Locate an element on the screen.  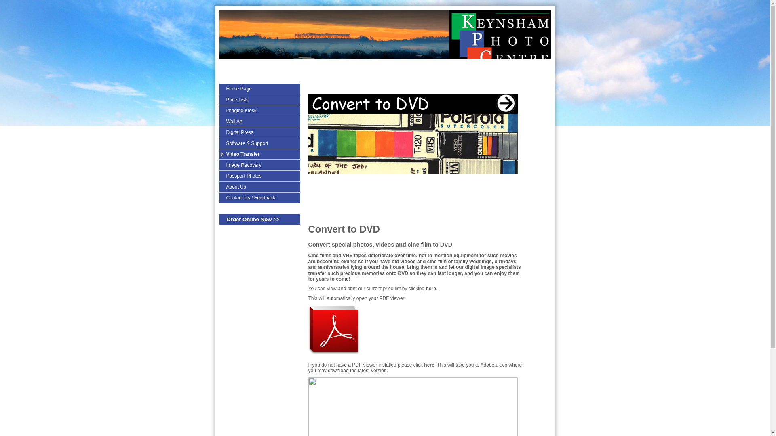
Price Lists is located at coordinates (259, 99).